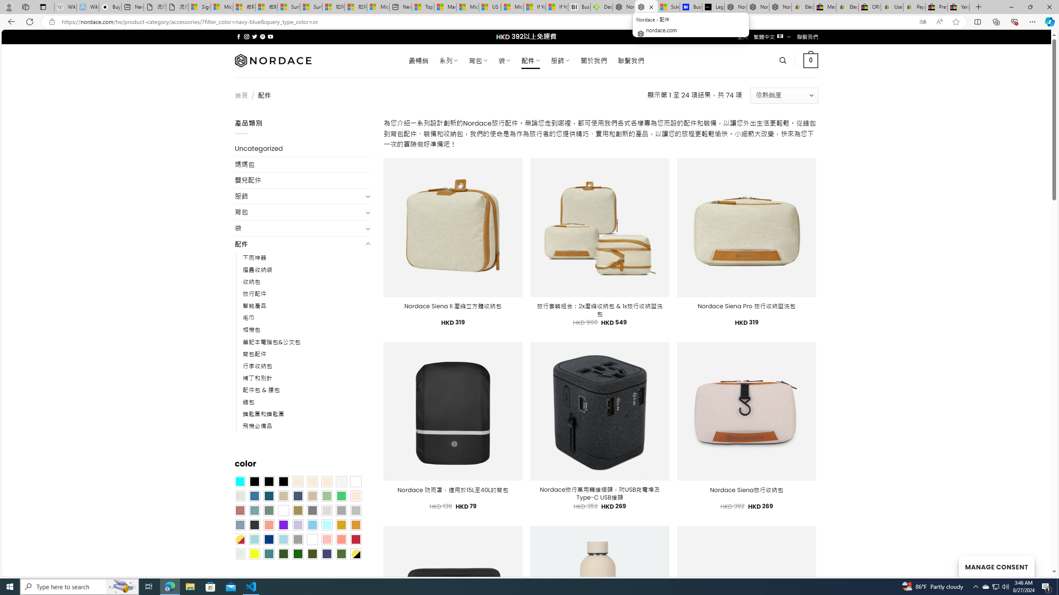 Image resolution: width=1059 pixels, height=595 pixels. I want to click on User Privacy Notice | eBay, so click(892, 7).